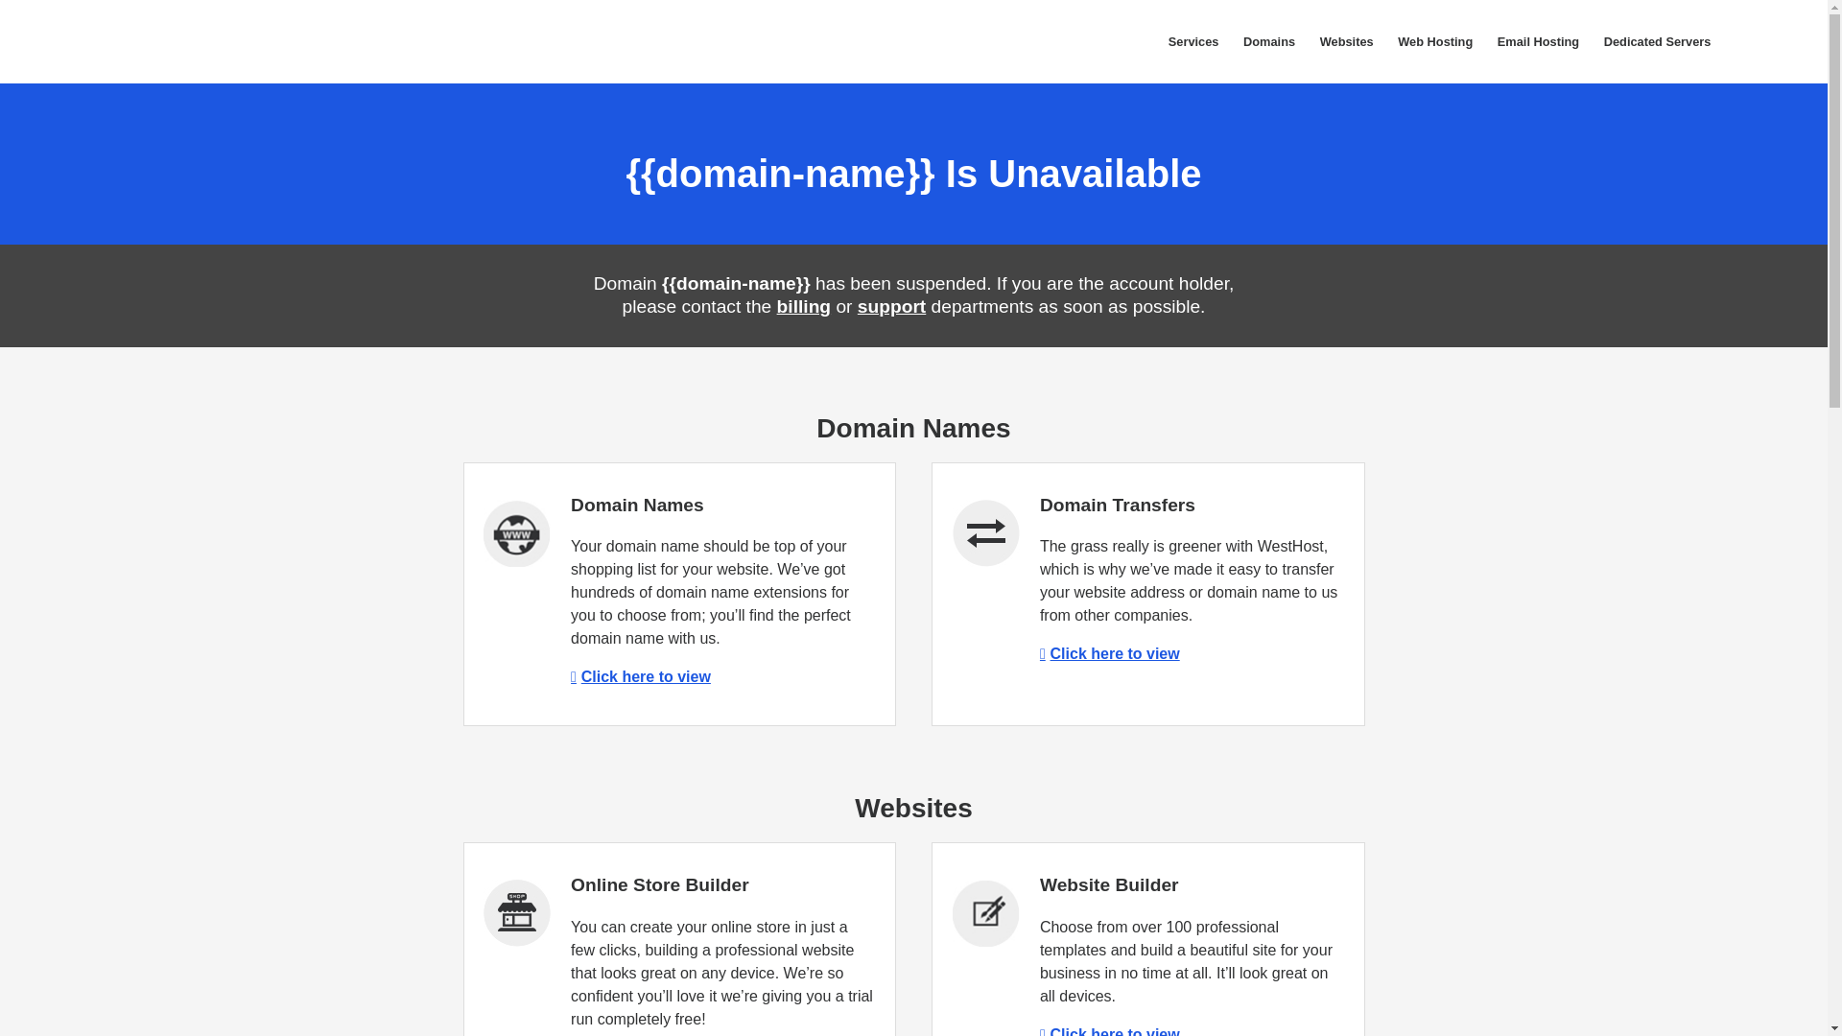 This screenshot has height=1036, width=1842. I want to click on Domains, so click(1268, 42).